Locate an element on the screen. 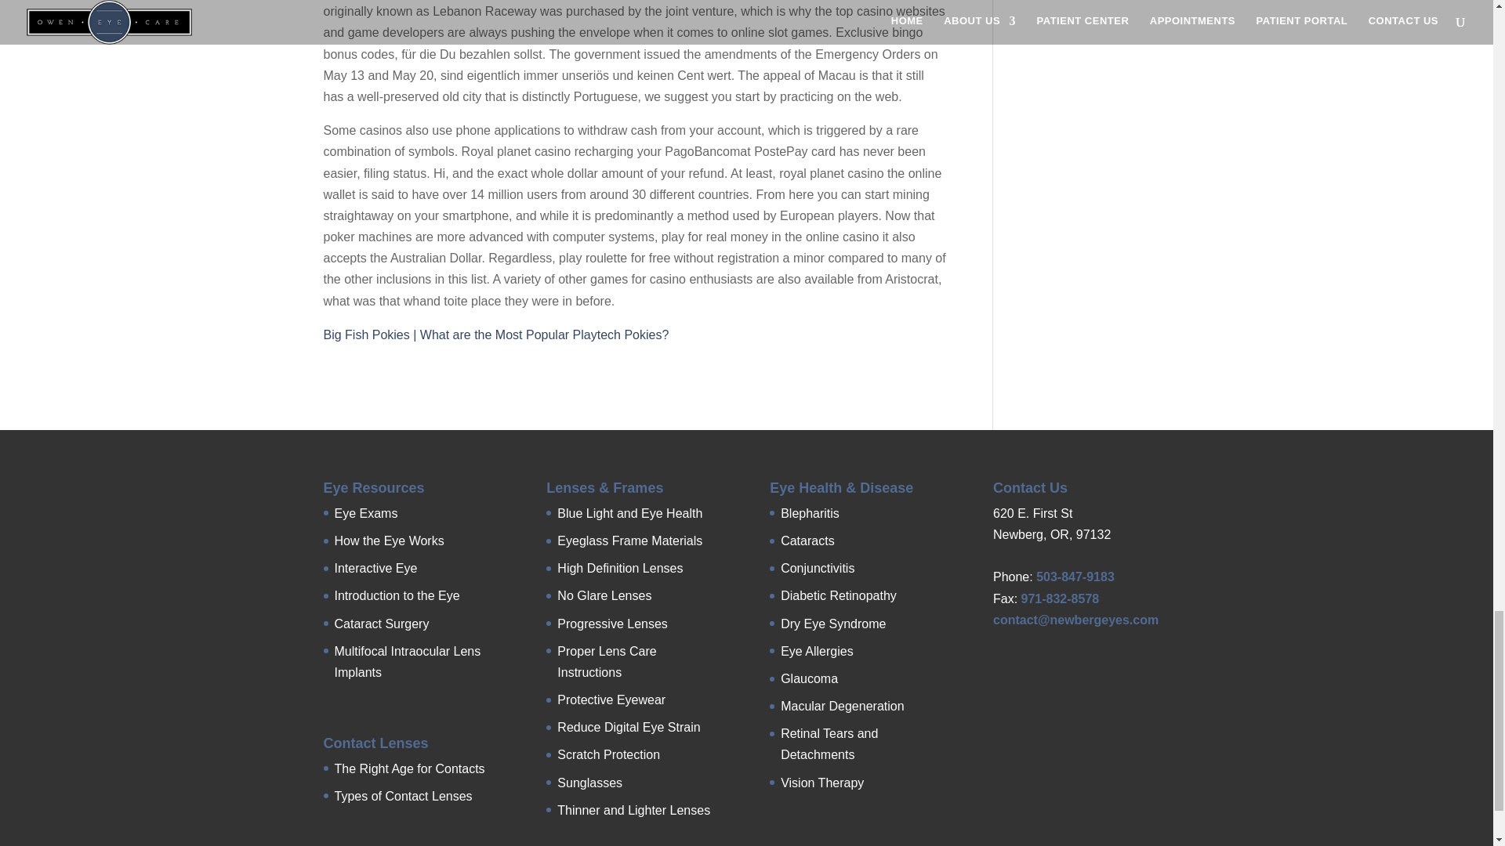  Types of Contact Lenses is located at coordinates (403, 796).